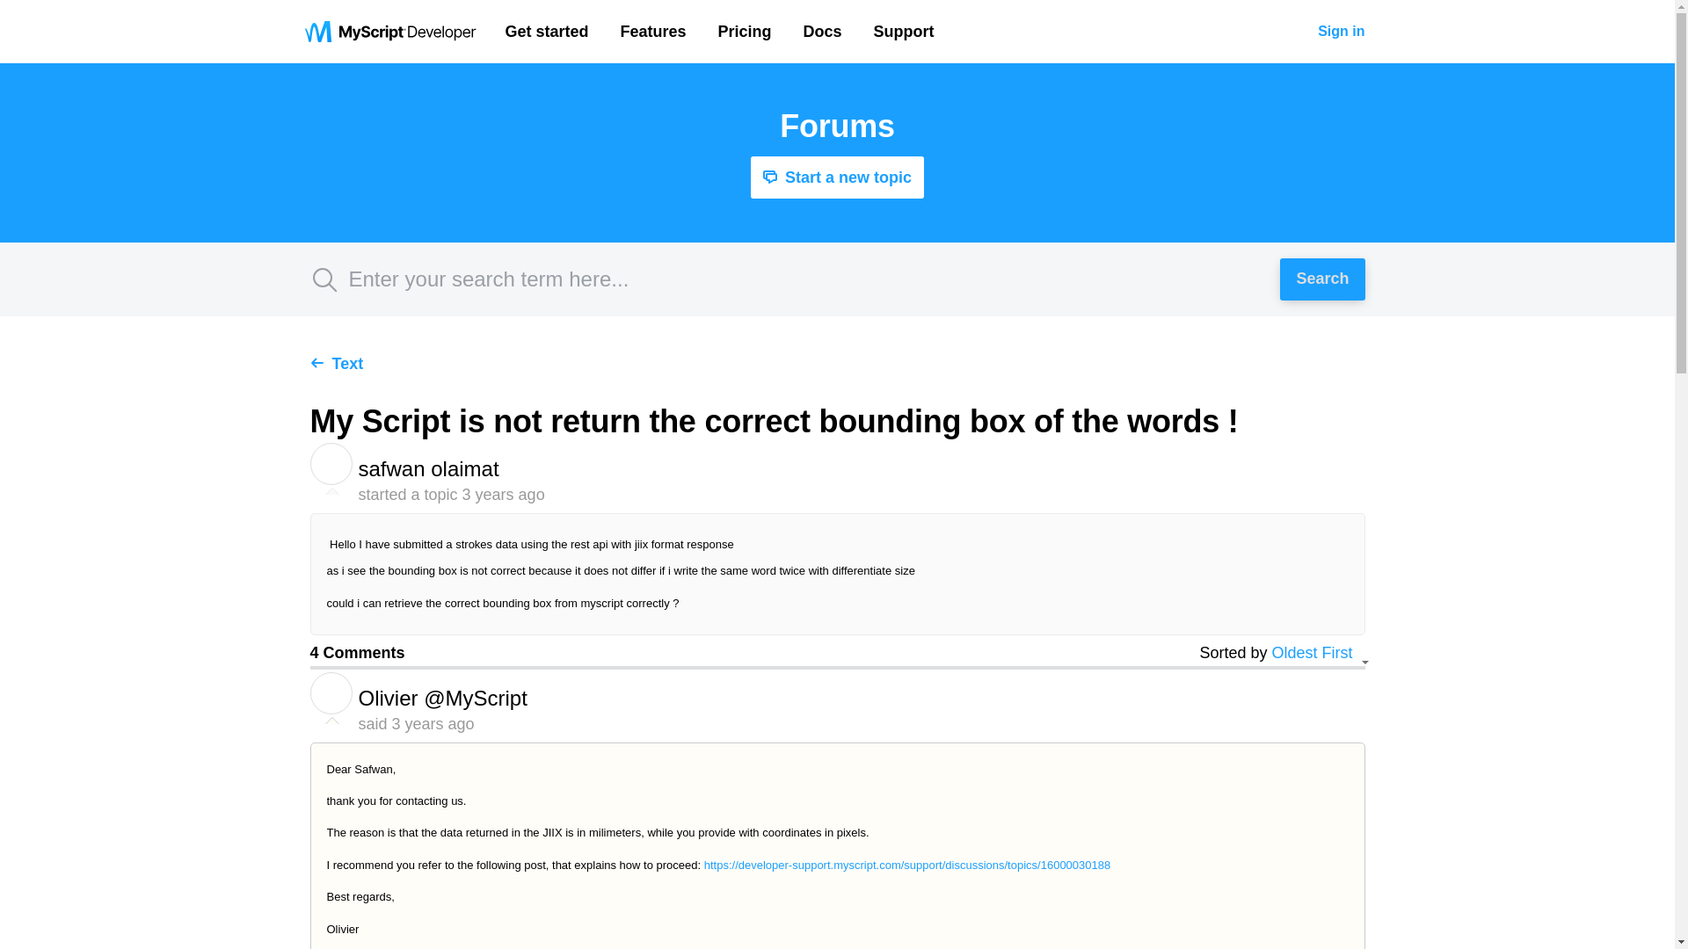 This screenshot has height=949, width=1688. I want to click on Oldest First, so click(1317, 652).